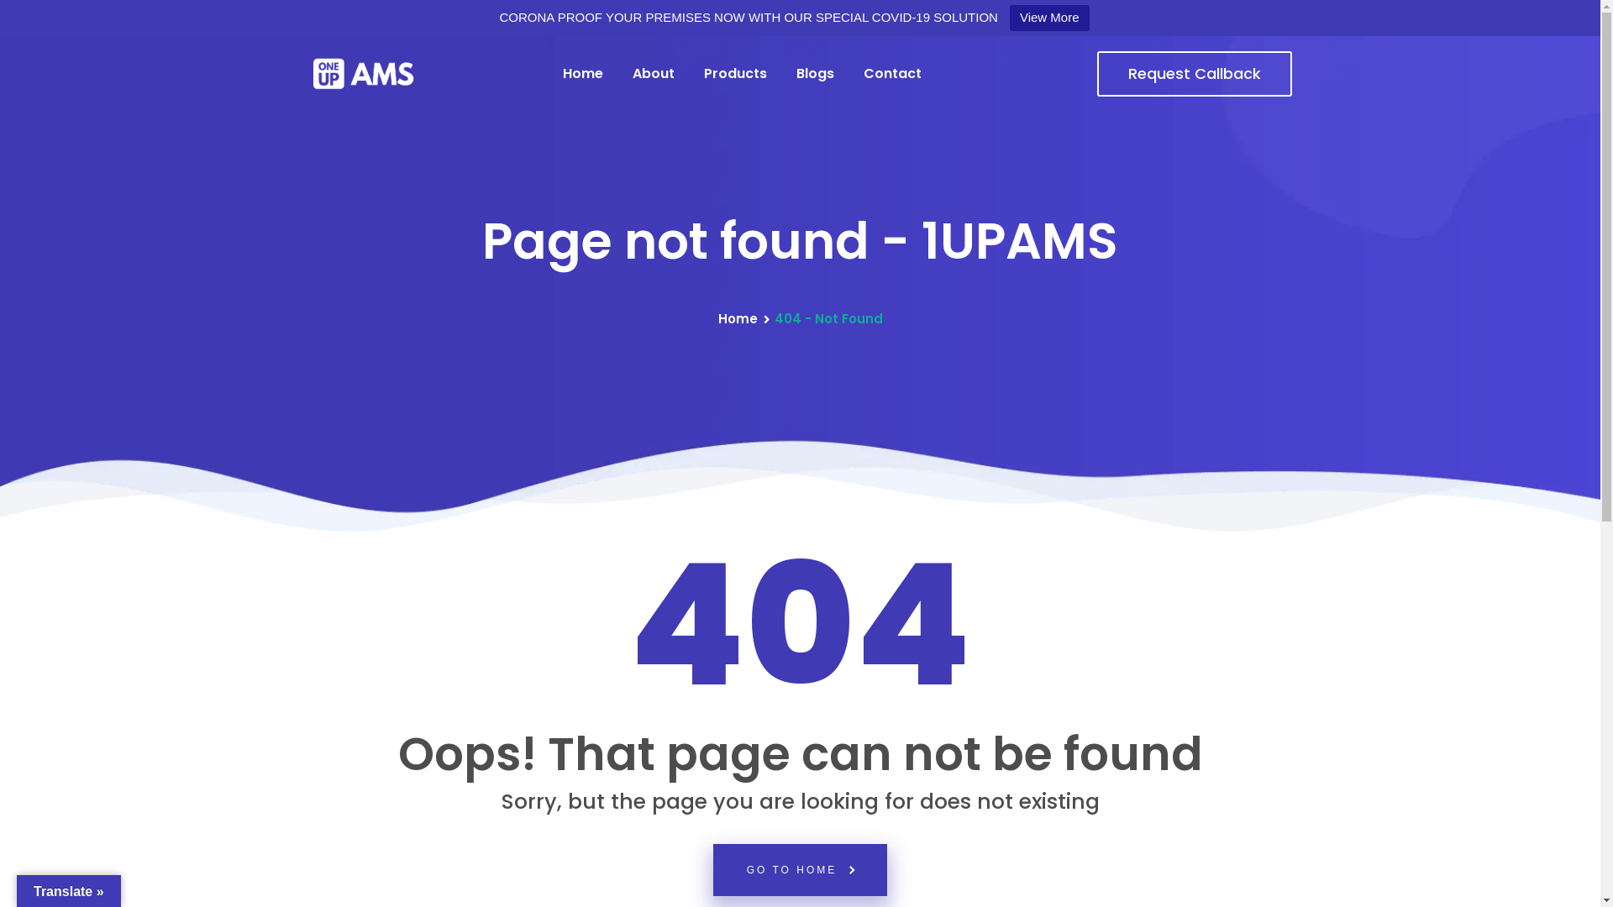 Image resolution: width=1613 pixels, height=907 pixels. I want to click on Home, so click(583, 74).